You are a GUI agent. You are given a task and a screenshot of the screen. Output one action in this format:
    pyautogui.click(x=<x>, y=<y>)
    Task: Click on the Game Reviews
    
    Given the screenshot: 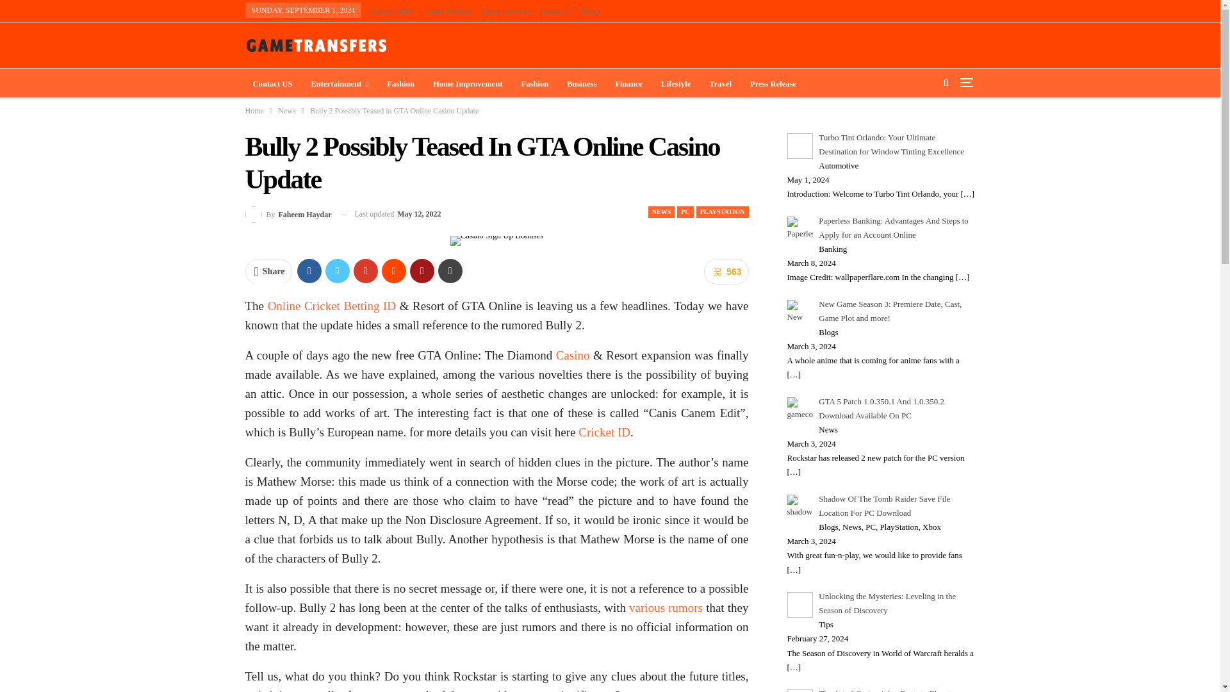 What is the action you would take?
    pyautogui.click(x=506, y=10)
    